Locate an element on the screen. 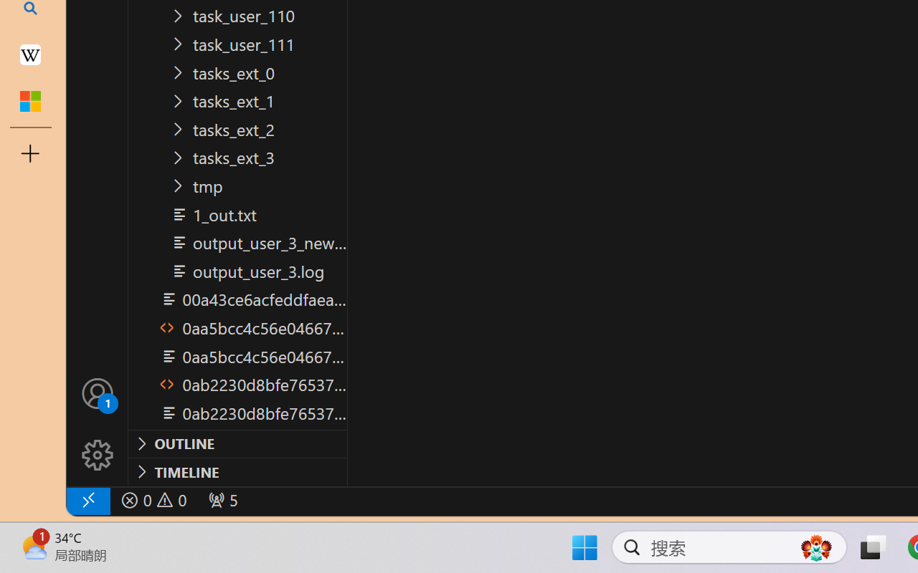  No Problems is located at coordinates (152, 500).